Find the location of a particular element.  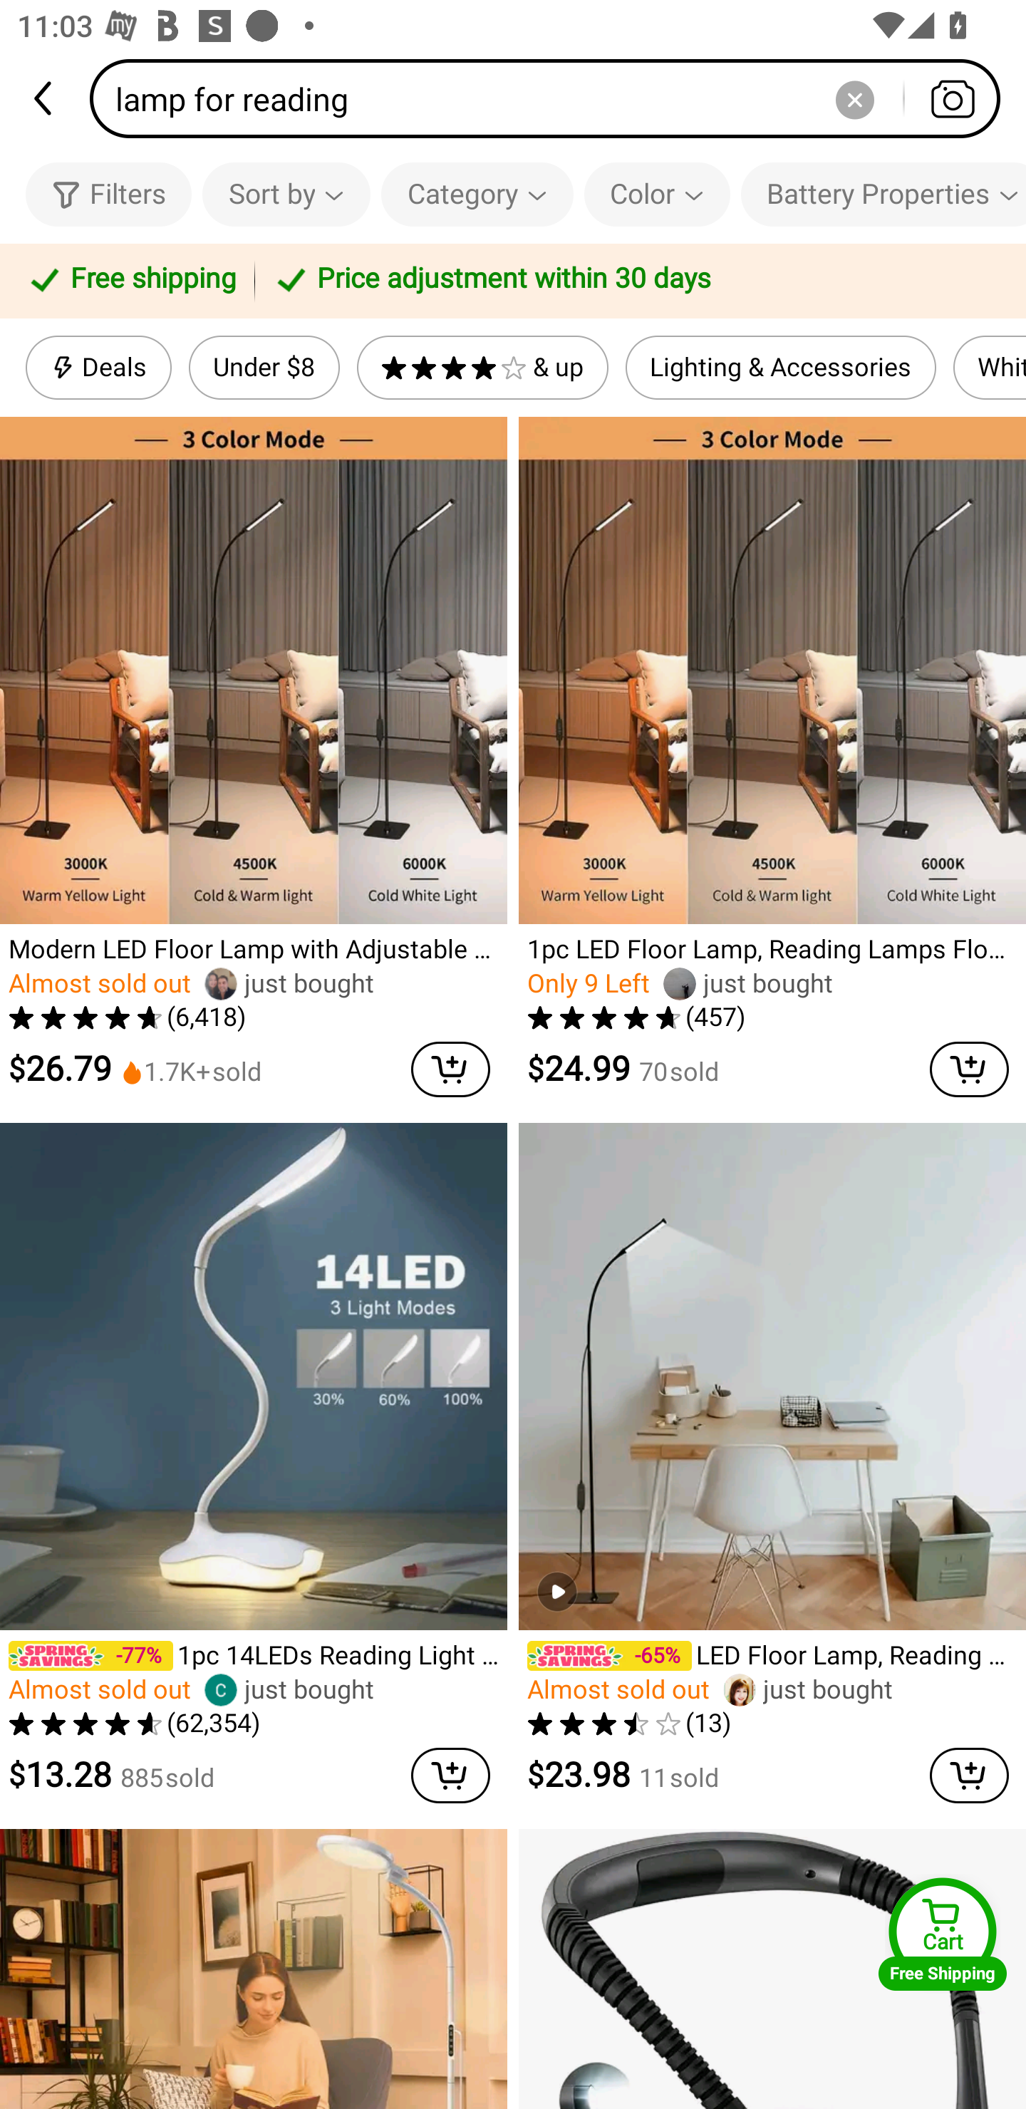

Price adjustment within 30 days is located at coordinates (636, 281).